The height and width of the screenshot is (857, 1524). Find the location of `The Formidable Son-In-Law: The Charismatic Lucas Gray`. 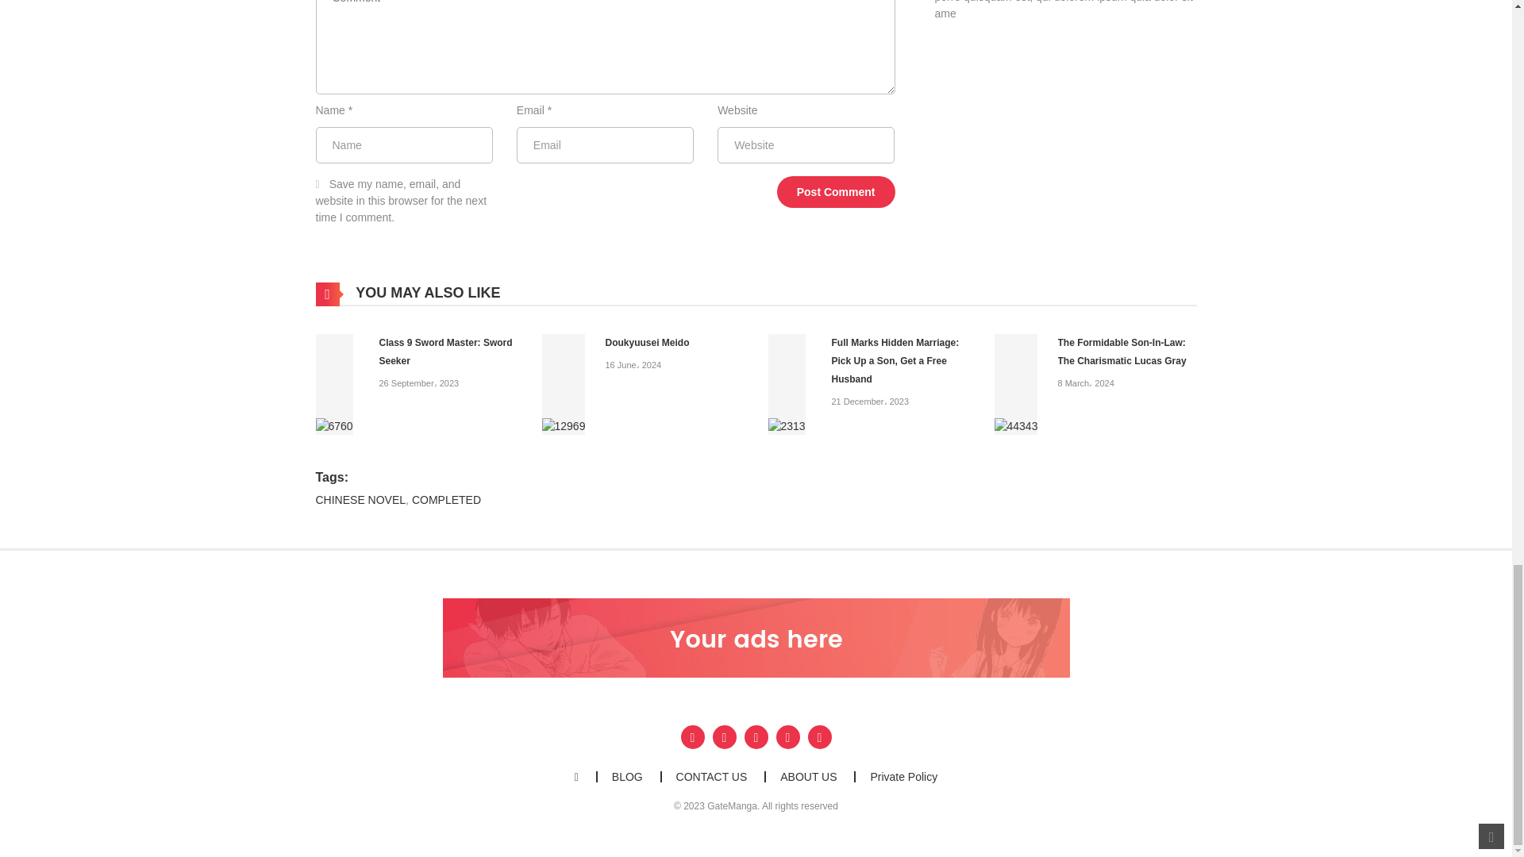

The Formidable Son-In-Law: The Charismatic Lucas Gray is located at coordinates (1015, 384).